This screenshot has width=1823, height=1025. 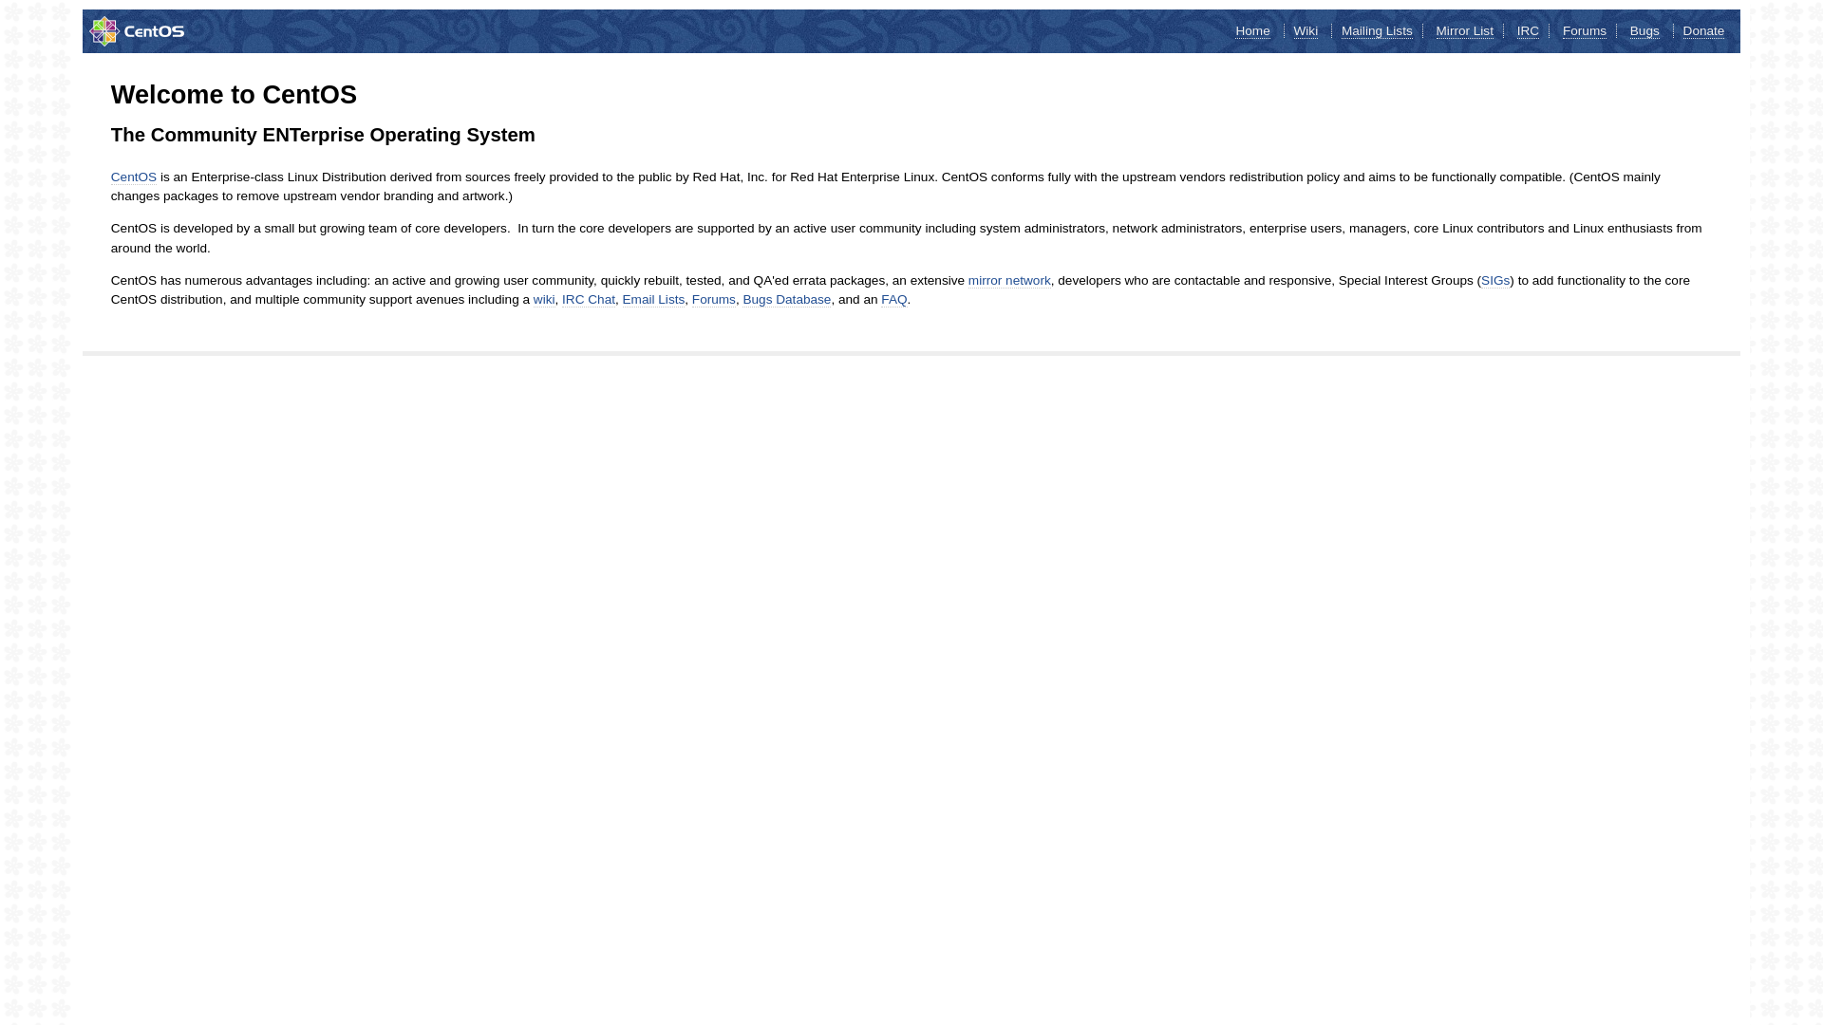 What do you see at coordinates (654, 300) in the screenshot?
I see `Email Lists` at bounding box center [654, 300].